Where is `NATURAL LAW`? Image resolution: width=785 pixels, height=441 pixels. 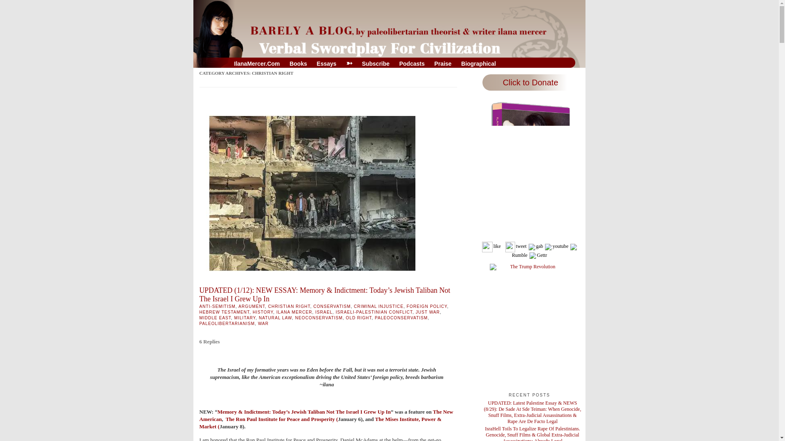 NATURAL LAW is located at coordinates (276, 318).